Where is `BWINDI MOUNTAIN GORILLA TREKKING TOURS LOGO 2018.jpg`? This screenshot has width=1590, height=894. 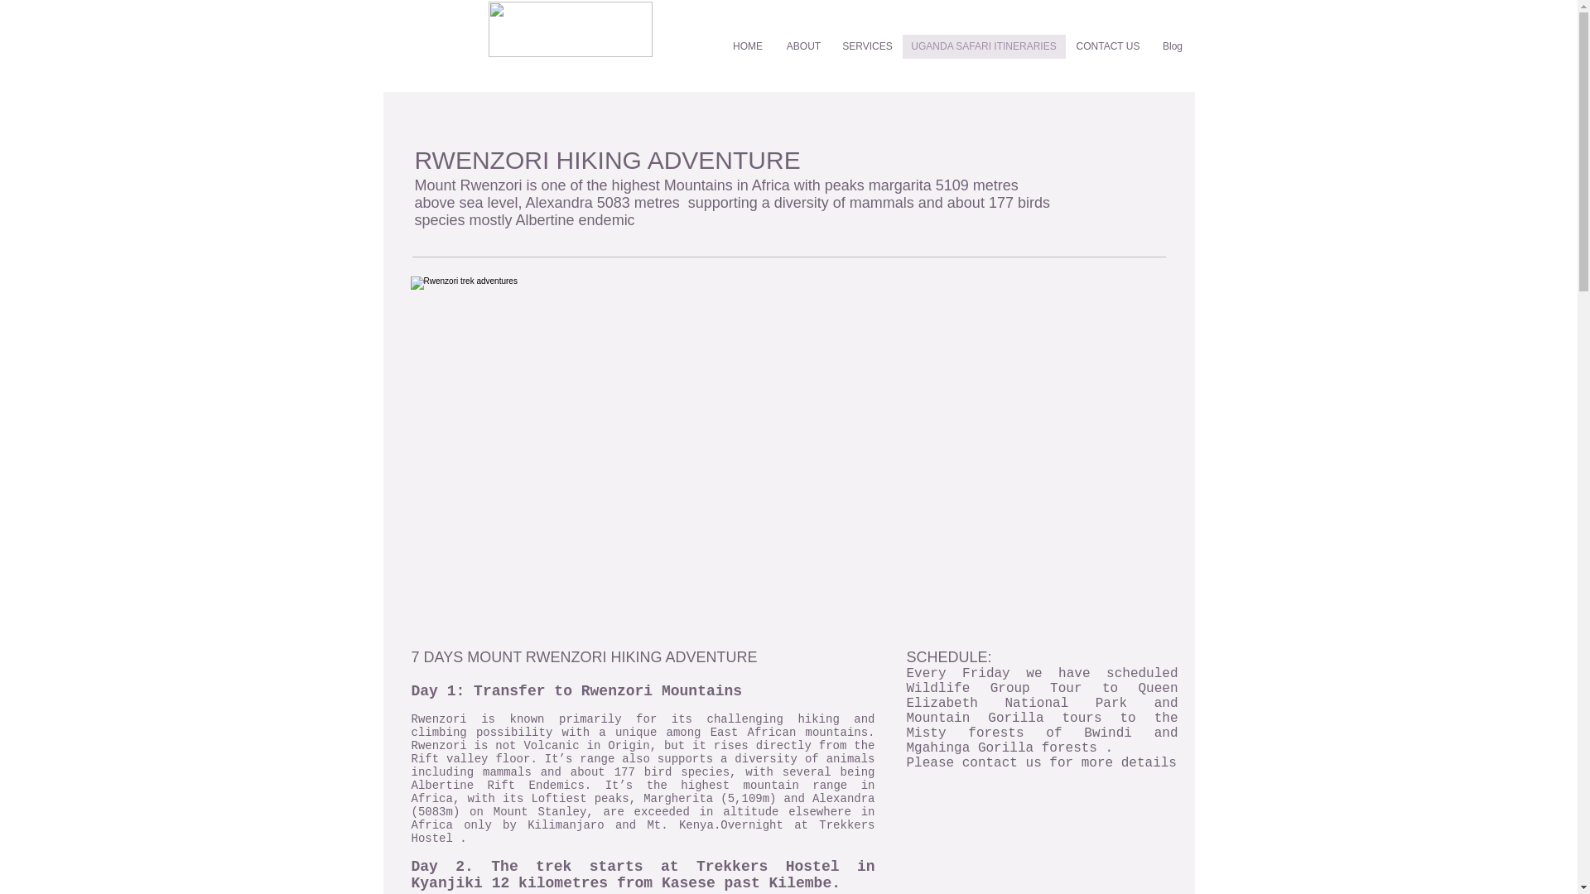 BWINDI MOUNTAIN GORILLA TREKKING TOURS LOGO 2018.jpg is located at coordinates (570, 30).